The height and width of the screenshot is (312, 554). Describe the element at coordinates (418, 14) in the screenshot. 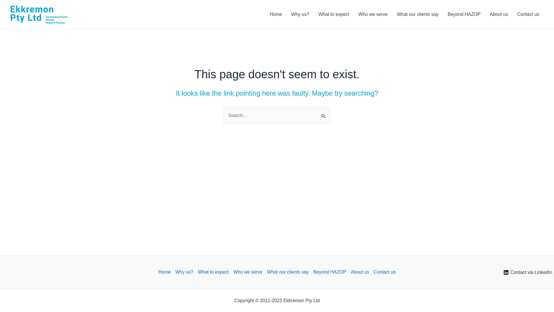

I see `What our clients say` at that location.